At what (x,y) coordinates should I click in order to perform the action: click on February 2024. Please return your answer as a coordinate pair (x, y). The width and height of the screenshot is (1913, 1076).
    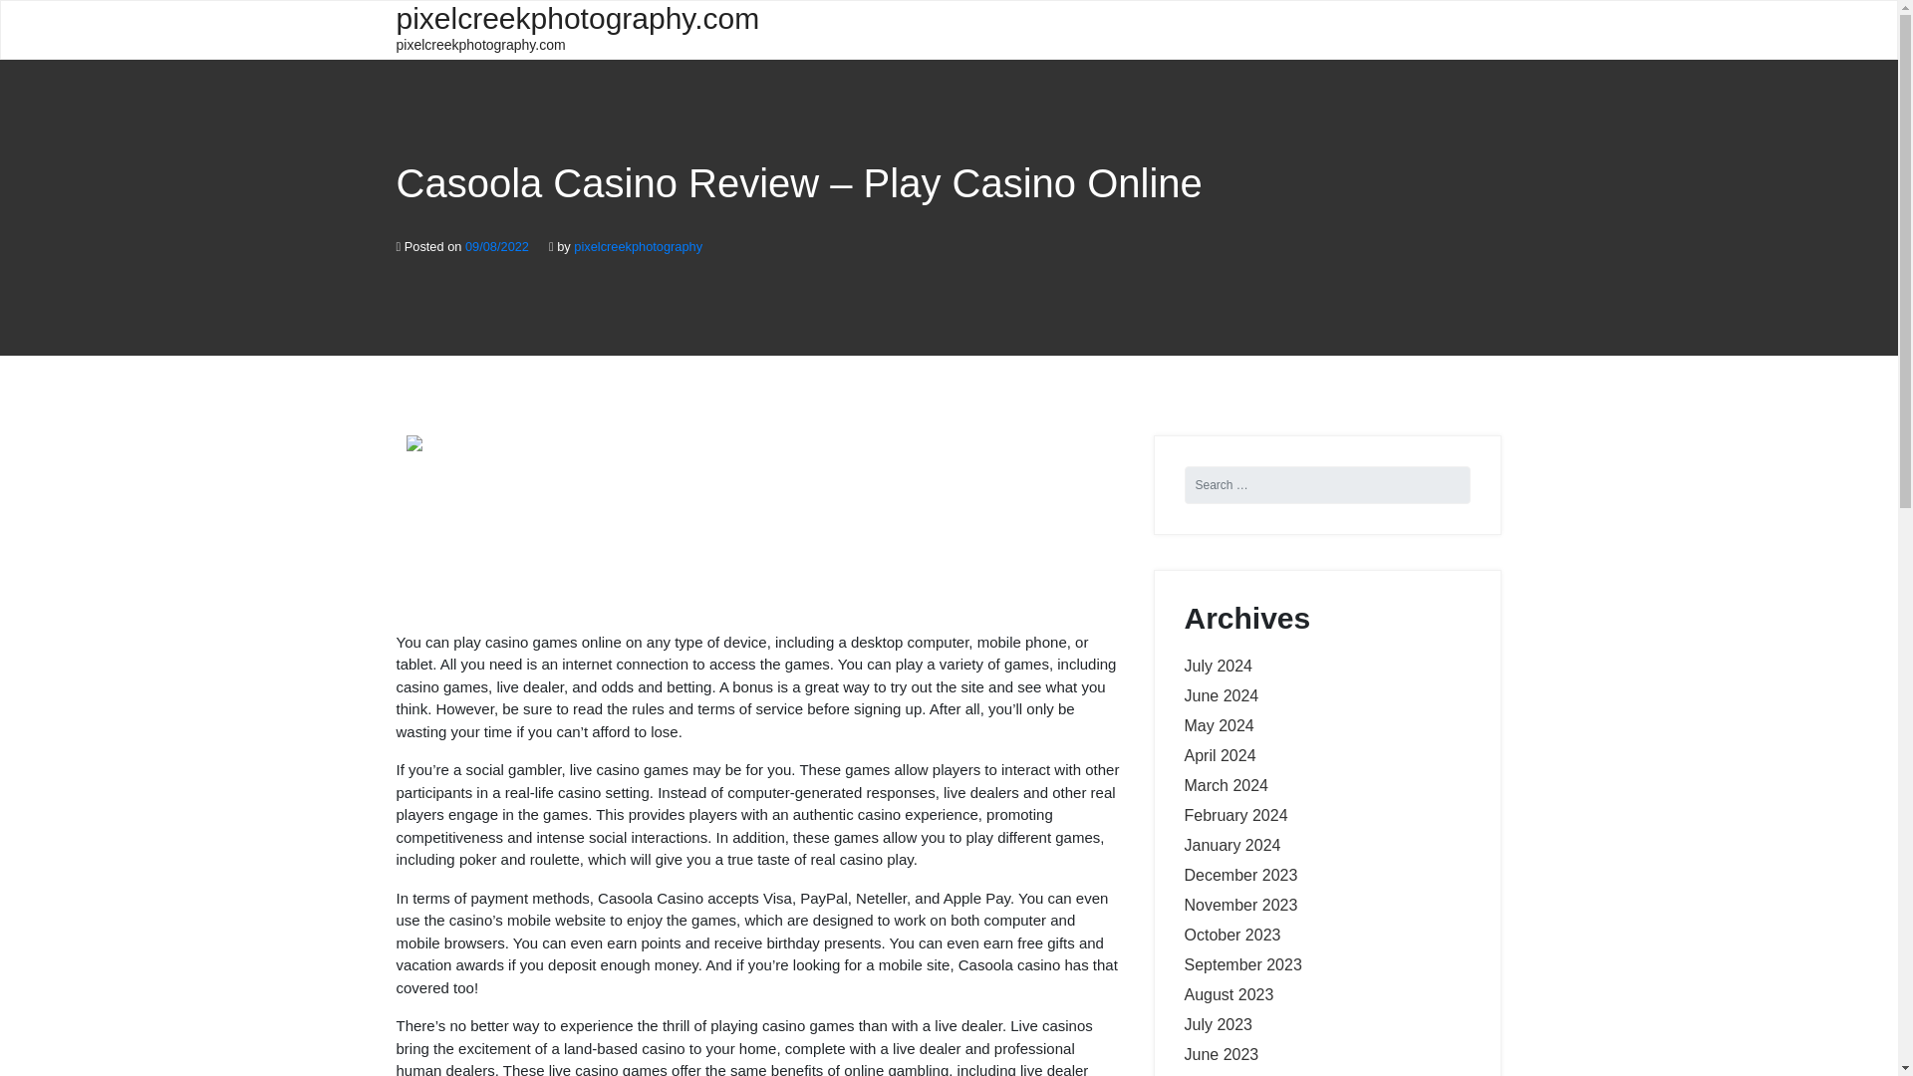
    Looking at the image, I should click on (1235, 815).